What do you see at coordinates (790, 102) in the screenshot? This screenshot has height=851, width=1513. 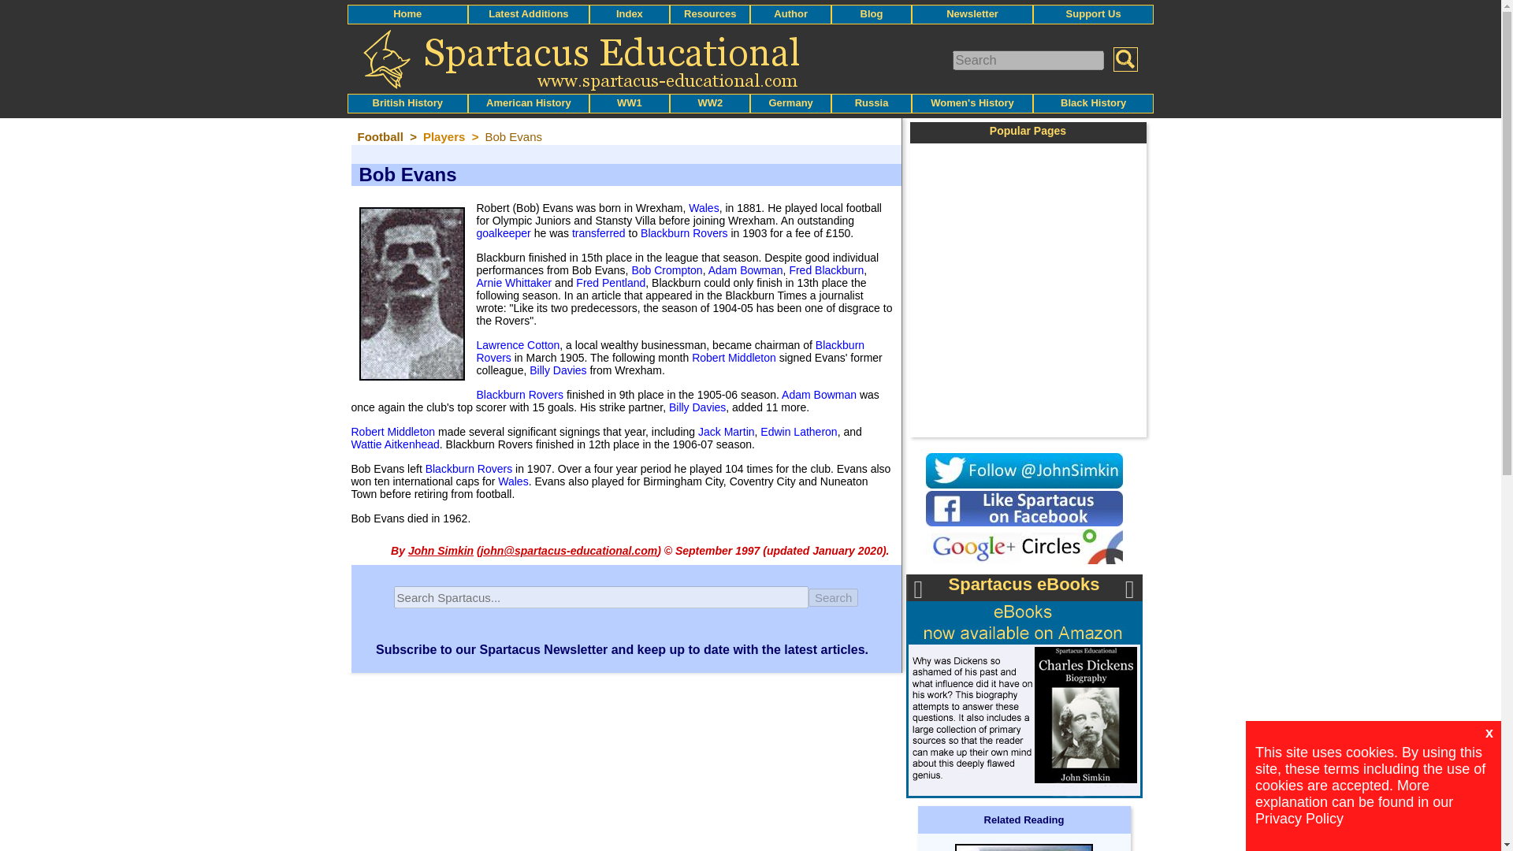 I see `Germany` at bounding box center [790, 102].